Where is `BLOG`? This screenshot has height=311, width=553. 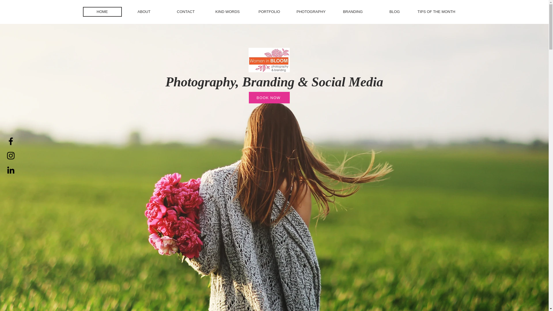
BLOG is located at coordinates (394, 12).